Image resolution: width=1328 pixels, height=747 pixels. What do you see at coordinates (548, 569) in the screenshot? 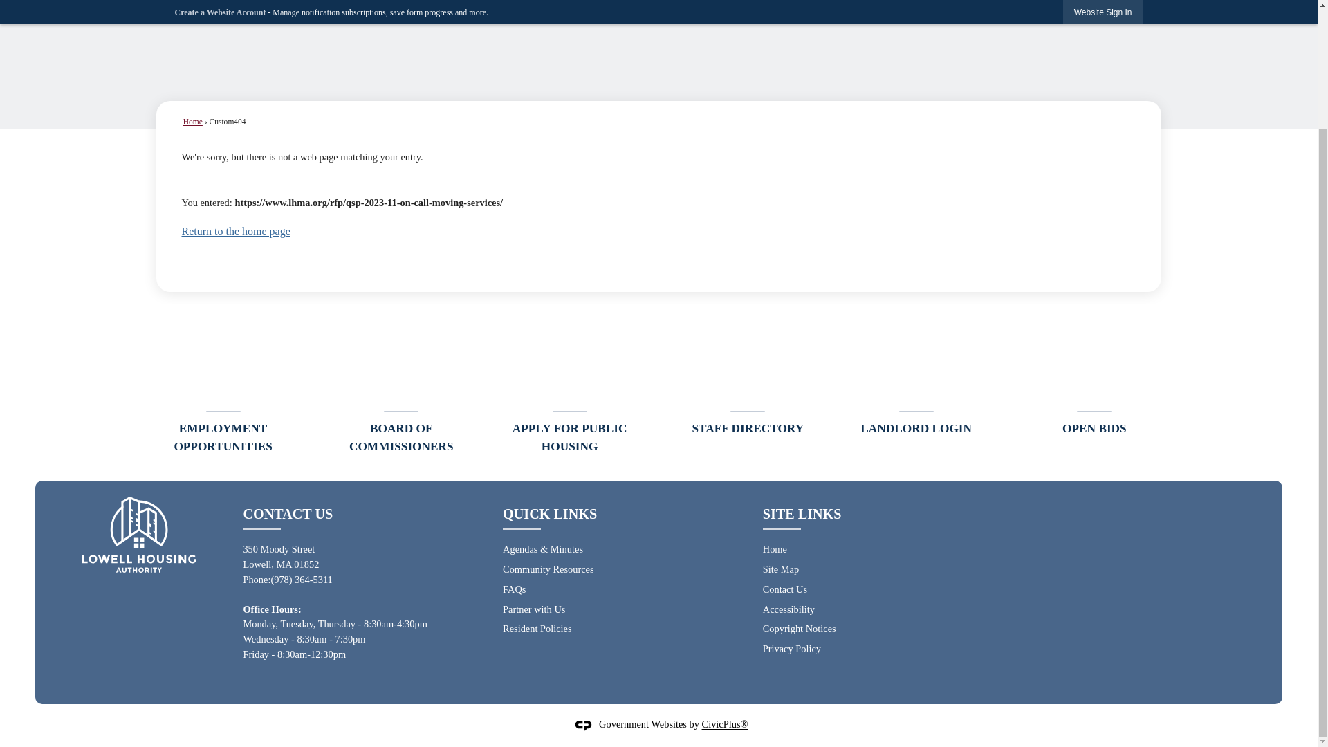
I see `Community Resources` at bounding box center [548, 569].